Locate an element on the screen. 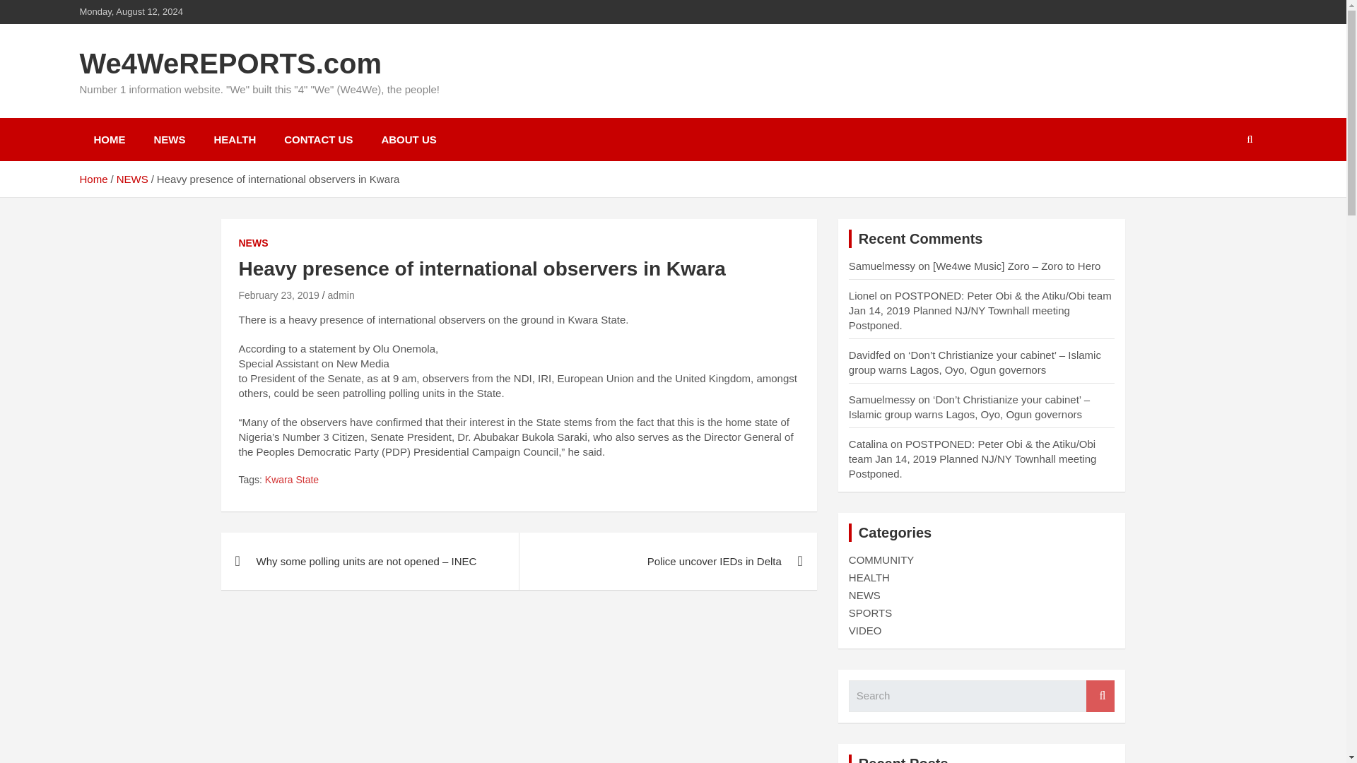  Search is located at coordinates (1100, 696).